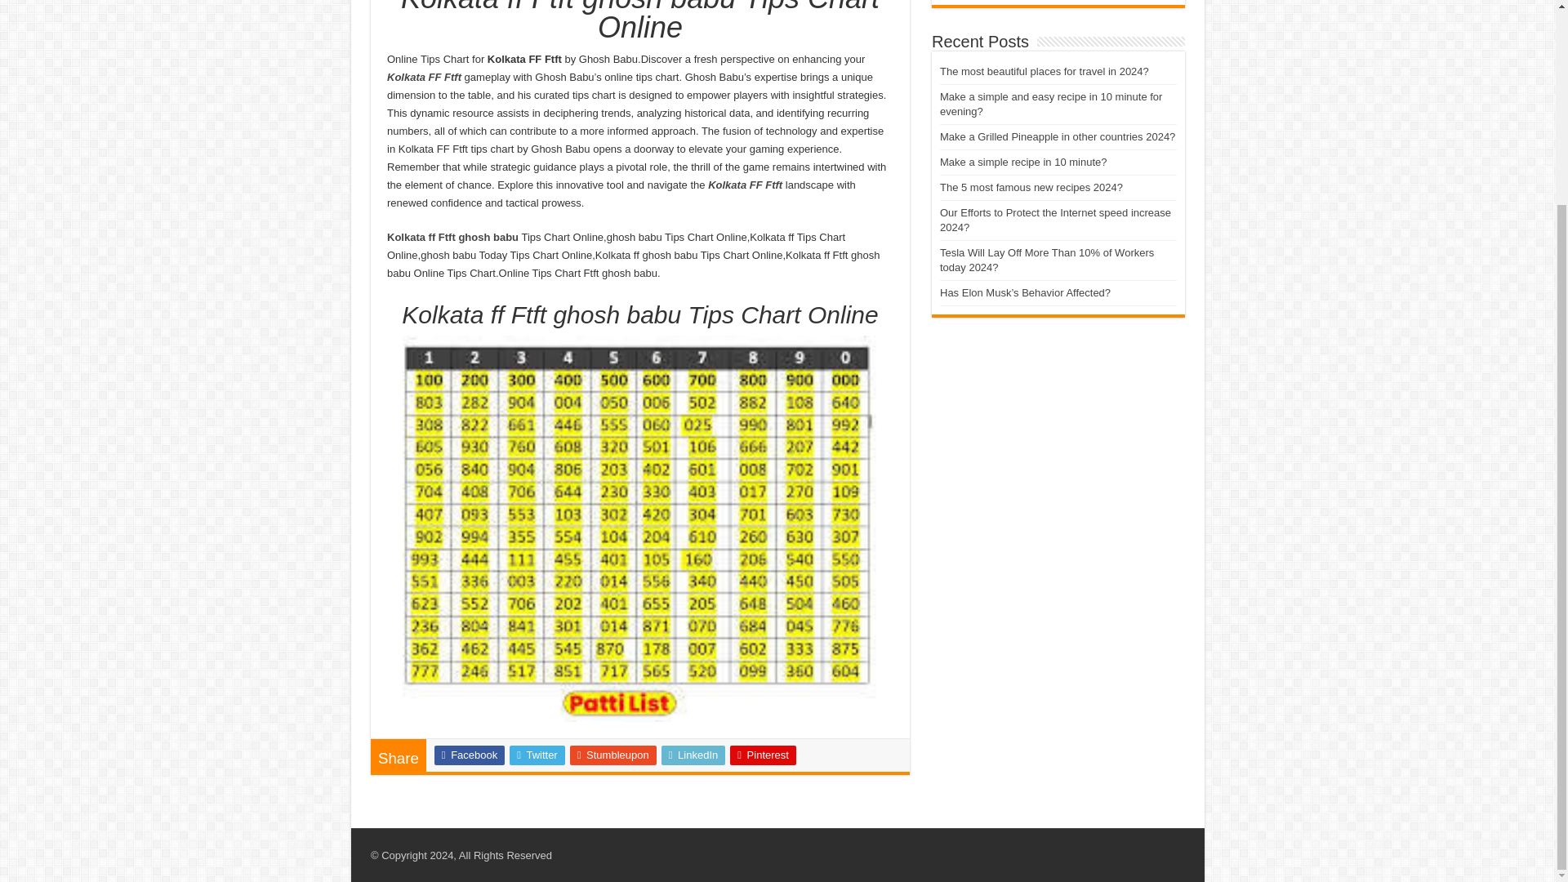 This screenshot has height=882, width=1568. Describe the element at coordinates (1055, 220) in the screenshot. I see `Our Efforts to Protect the Internet speed increase 2024?` at that location.